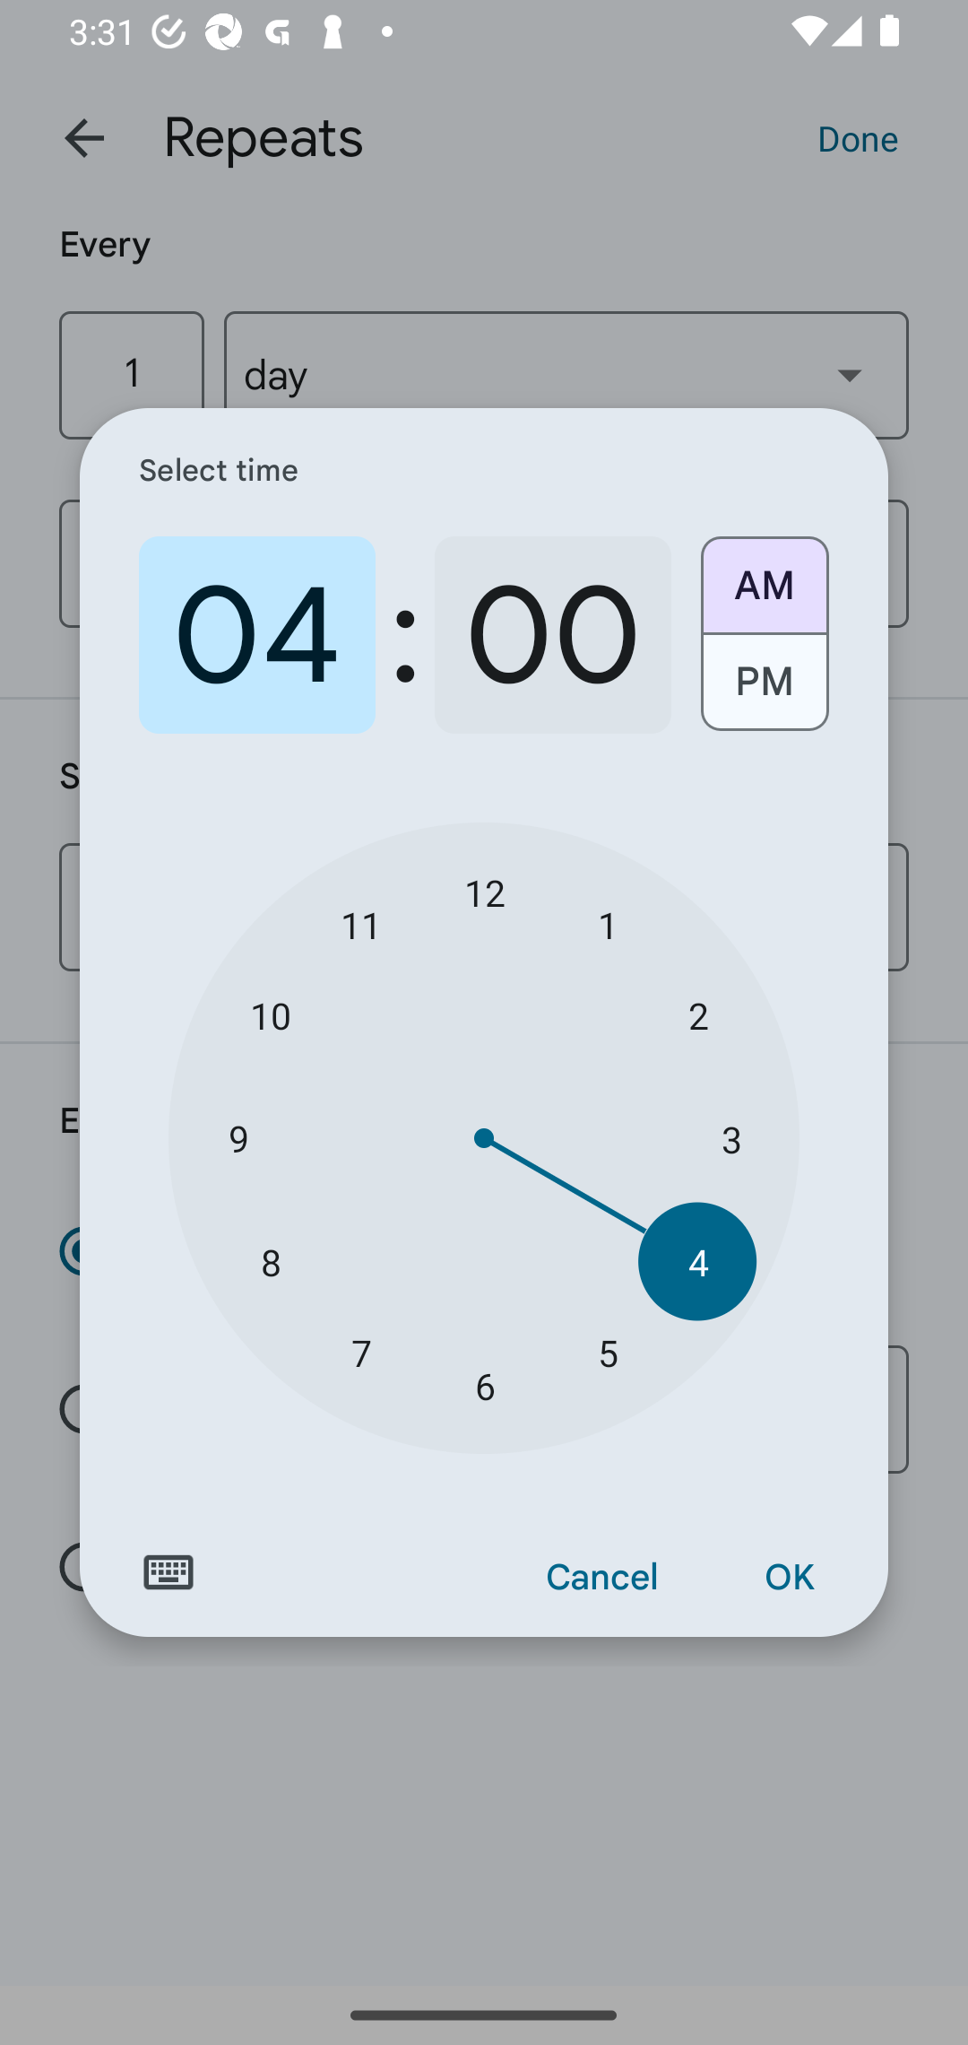 This screenshot has height=2045, width=968. I want to click on OK, so click(789, 1578).